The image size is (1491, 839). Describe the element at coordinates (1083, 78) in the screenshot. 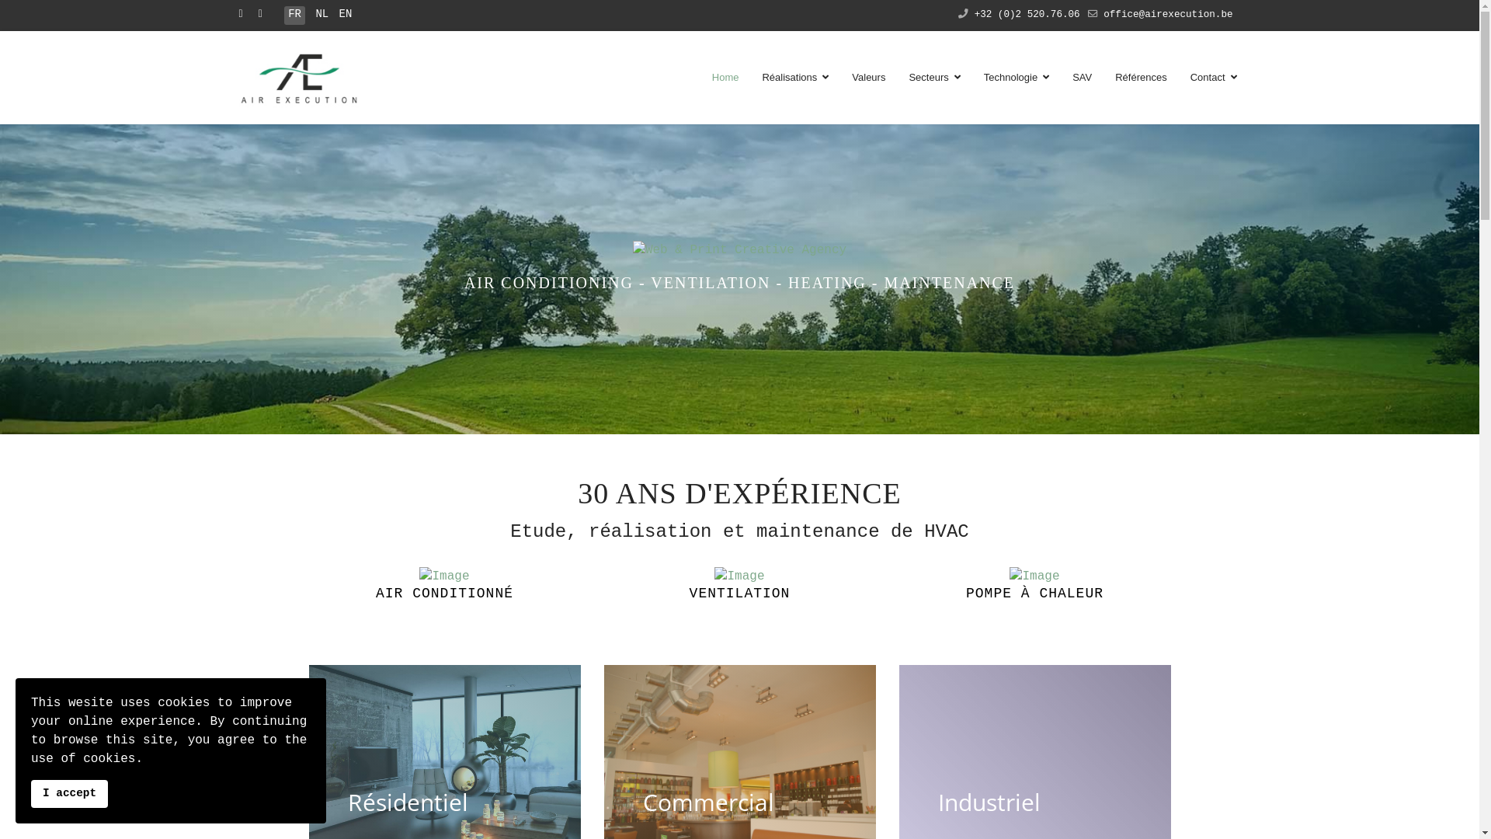

I see `SAV` at that location.